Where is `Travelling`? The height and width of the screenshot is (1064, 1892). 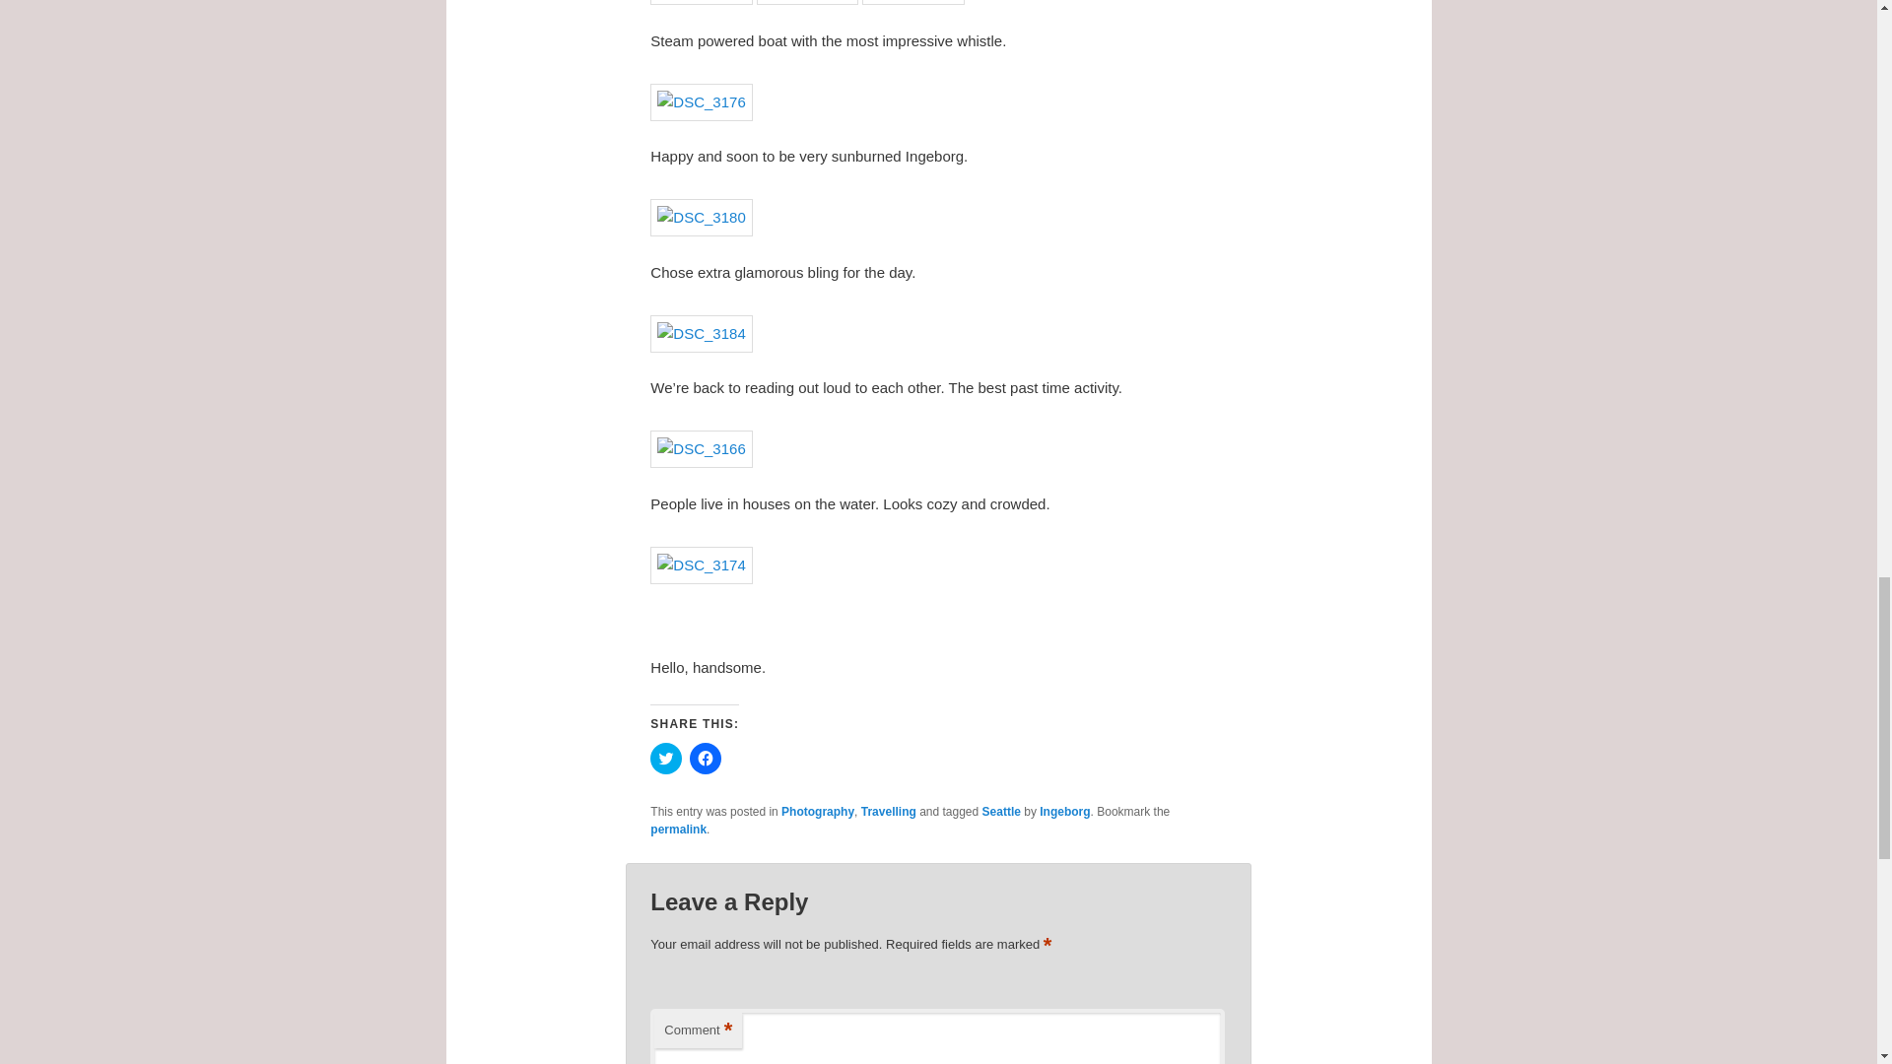
Travelling is located at coordinates (888, 811).